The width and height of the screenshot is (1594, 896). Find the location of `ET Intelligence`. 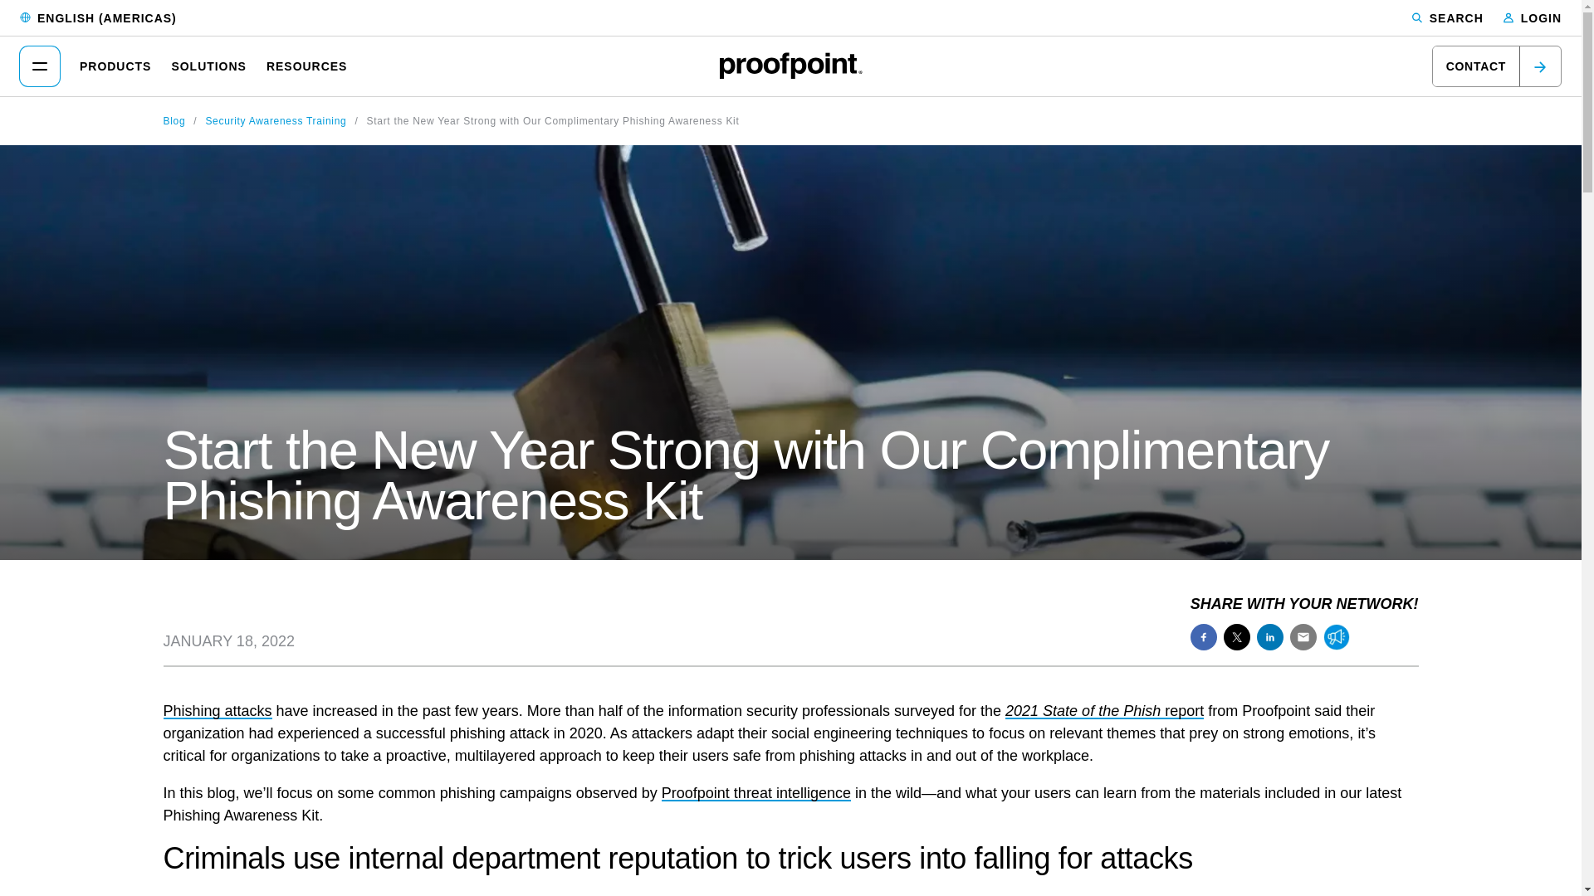

ET Intelligence is located at coordinates (755, 793).